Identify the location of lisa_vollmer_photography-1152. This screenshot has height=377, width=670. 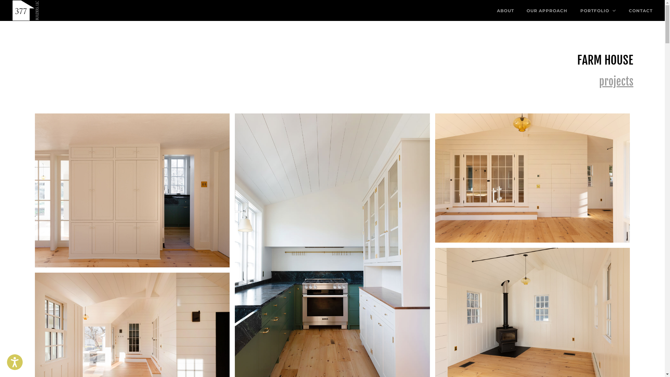
(132, 191).